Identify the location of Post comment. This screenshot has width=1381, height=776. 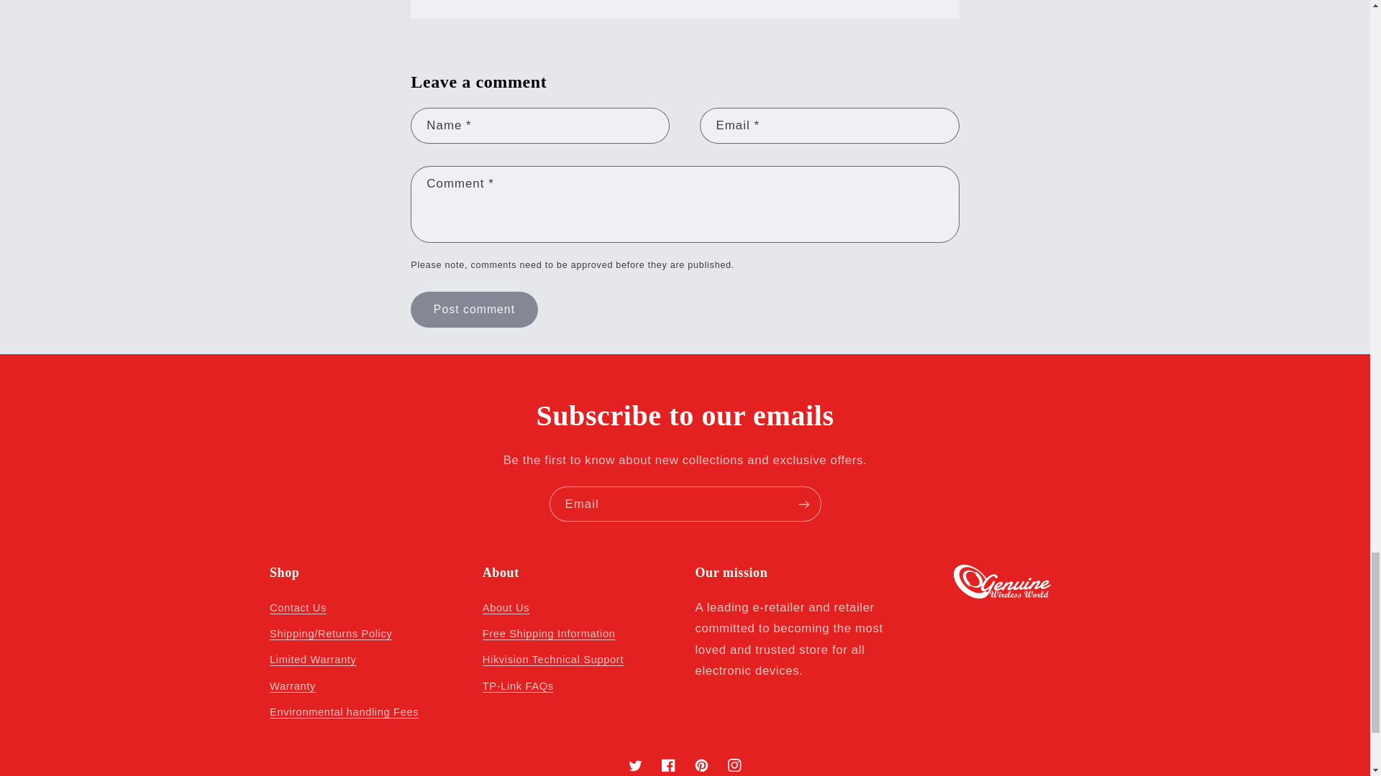
(473, 309).